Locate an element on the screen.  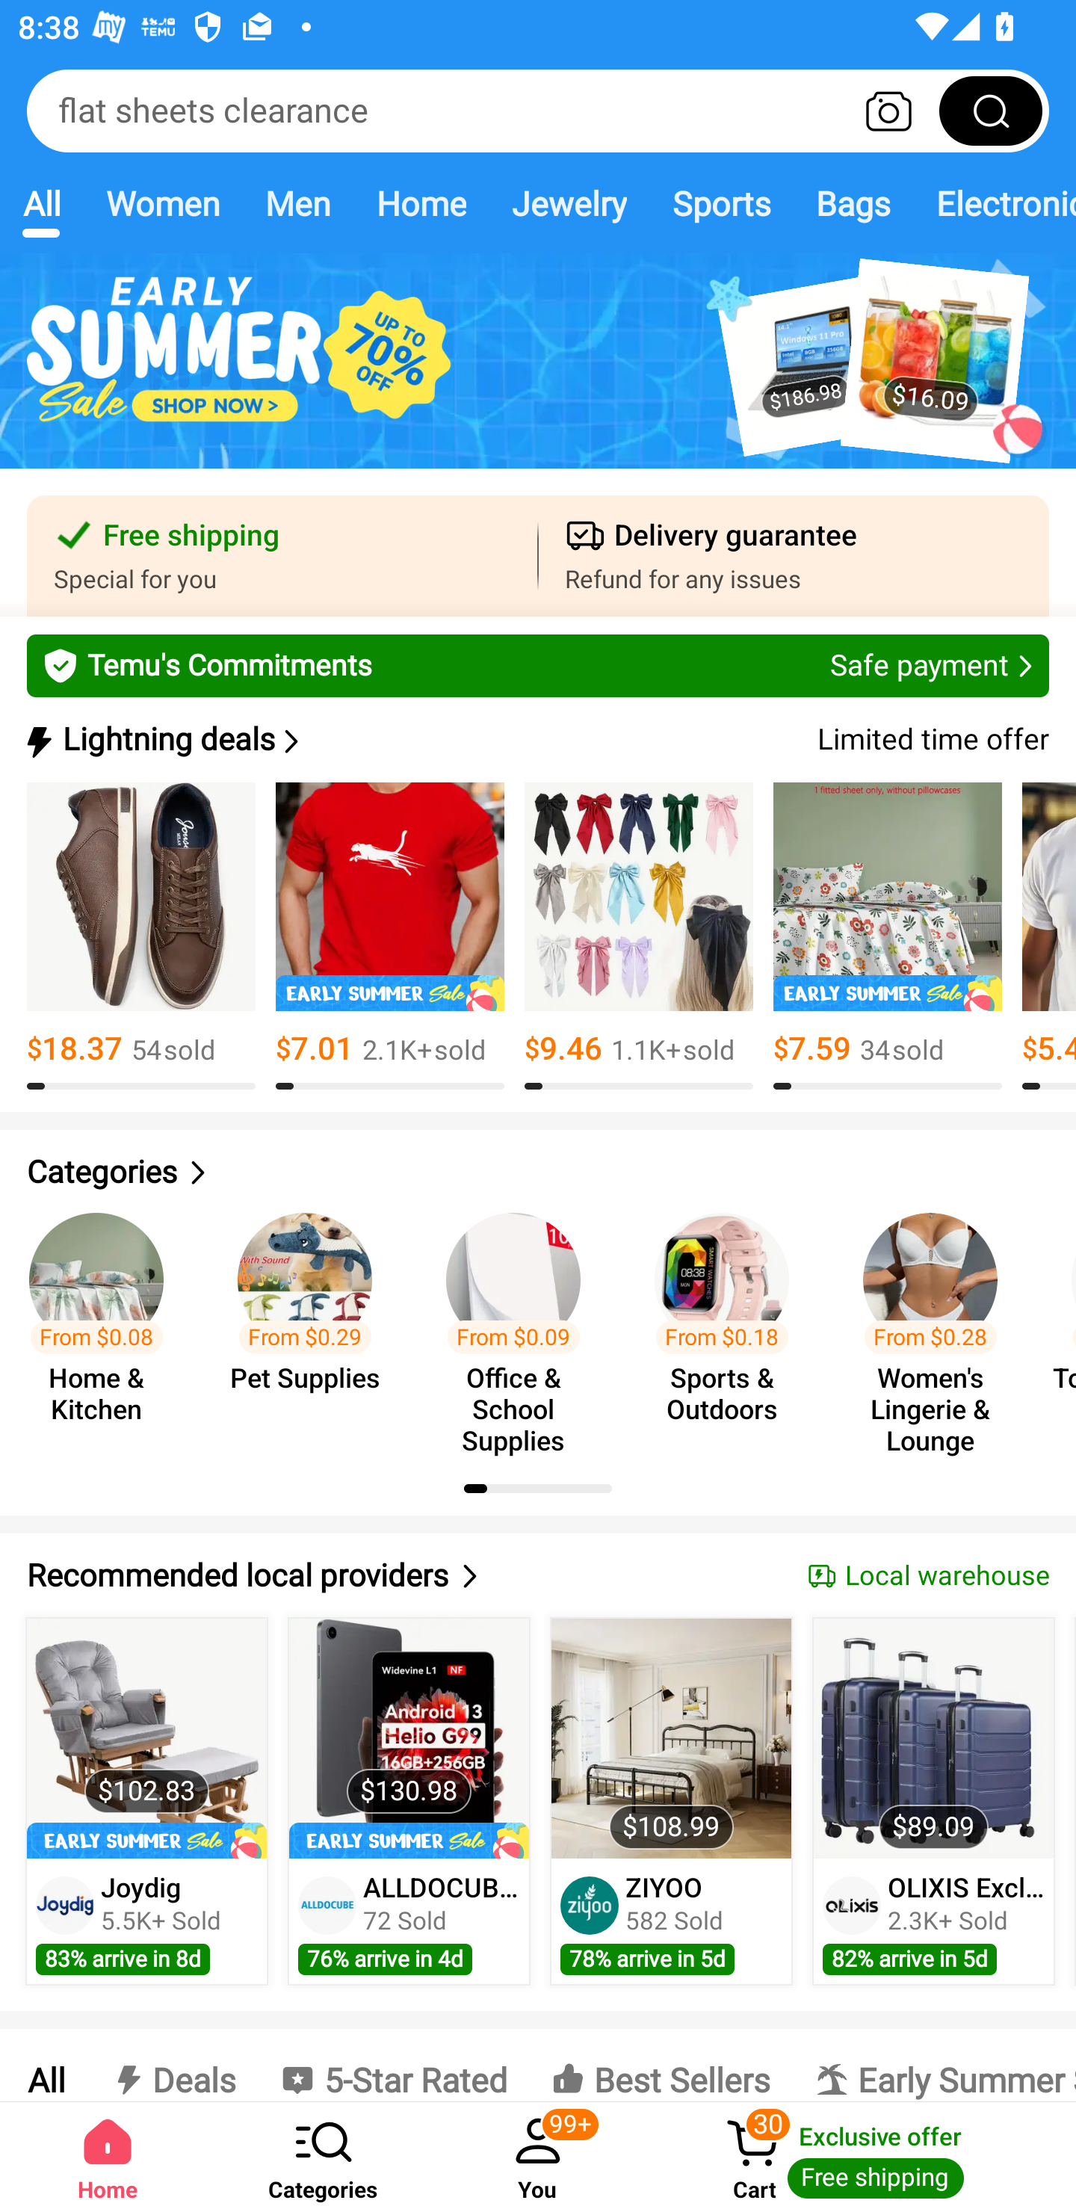
$108.99 ZIYOO 582 Sold 78% arrive in 5d is located at coordinates (671, 1801).